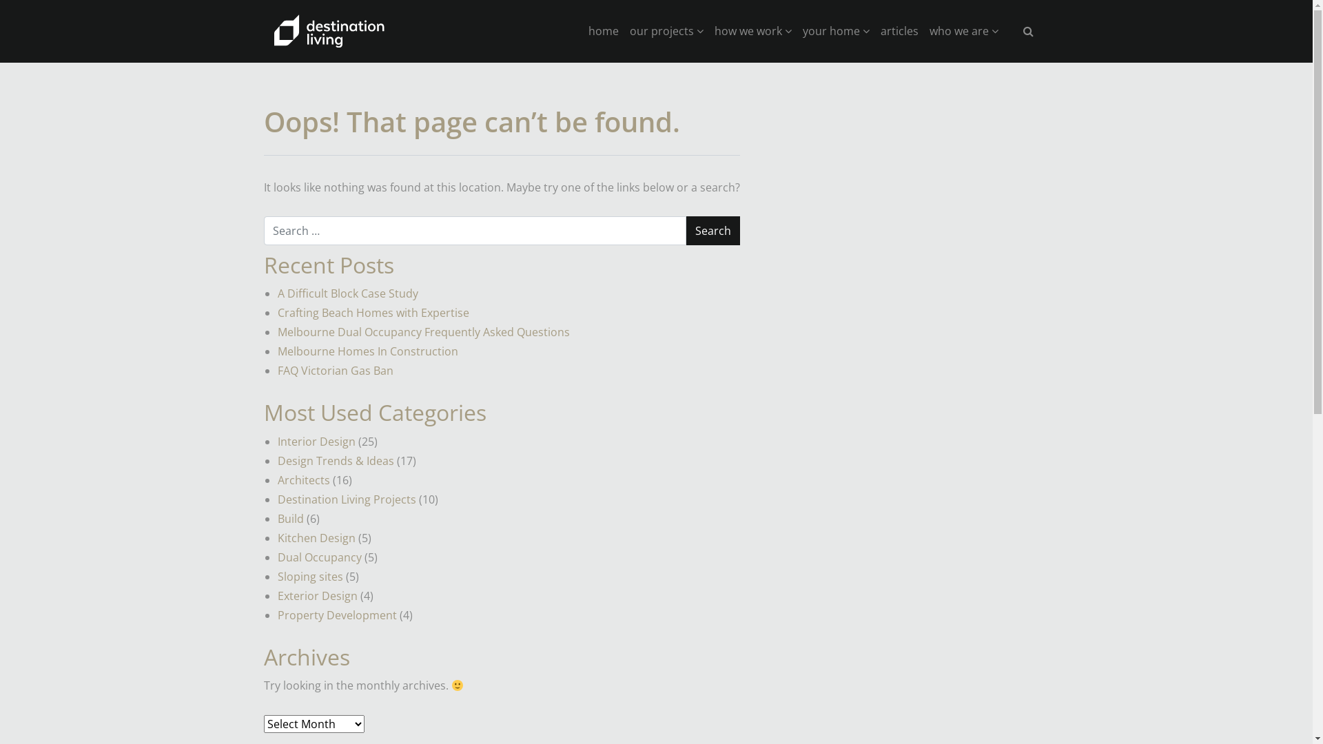 This screenshot has width=1323, height=744. I want to click on Property Development, so click(336, 615).